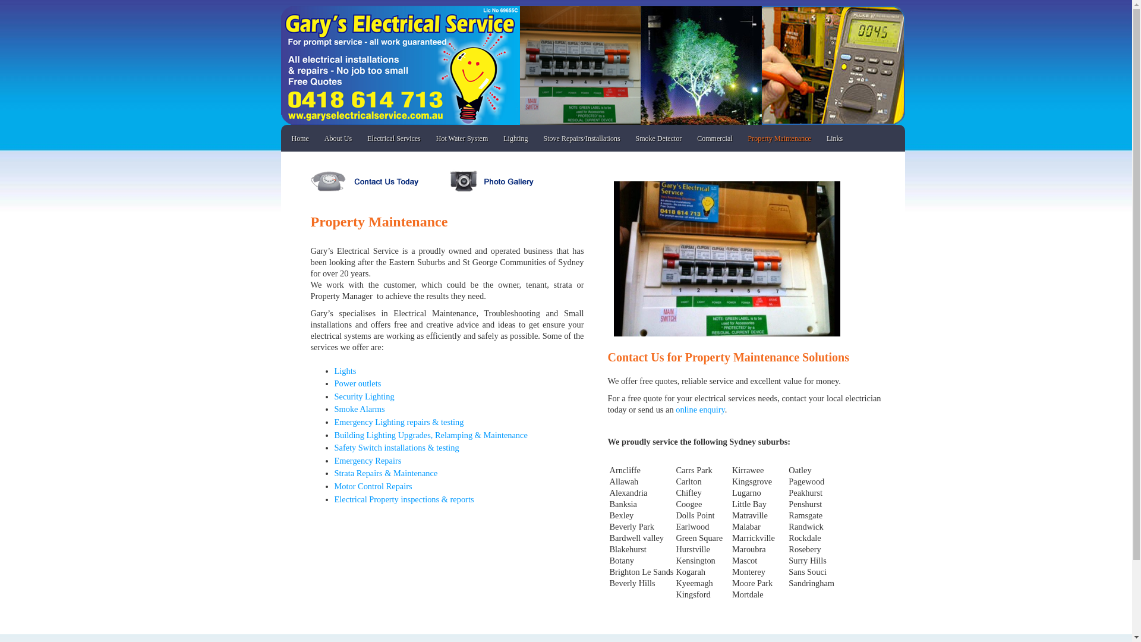 The width and height of the screenshot is (1141, 642). I want to click on Power outlets, so click(358, 383).